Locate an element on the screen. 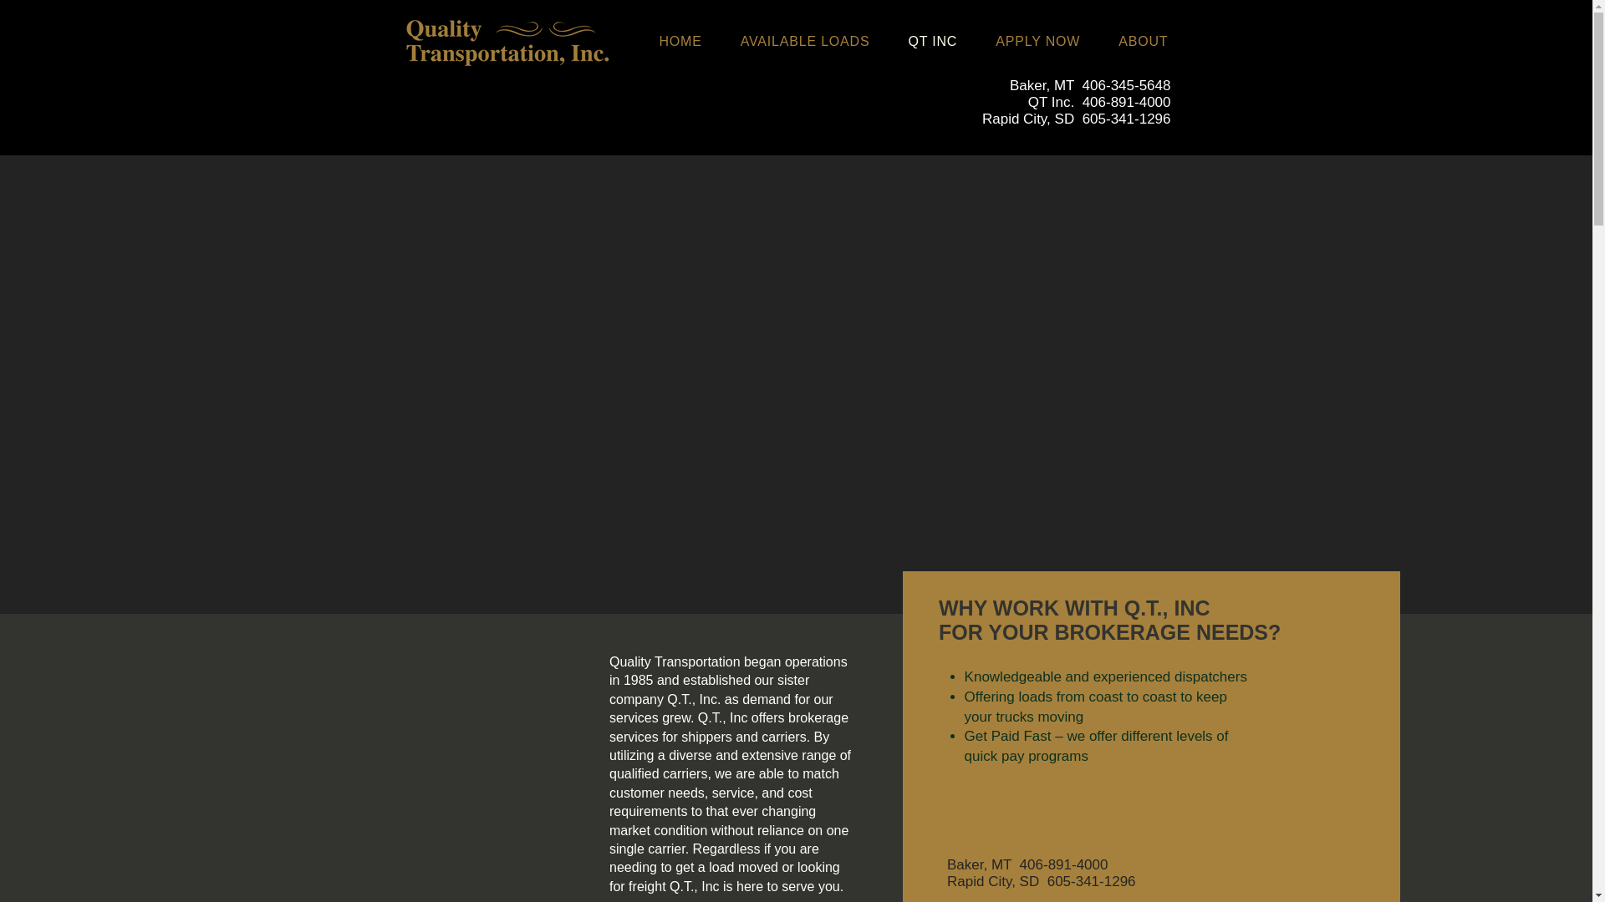  APPLY NOW is located at coordinates (1048, 41).